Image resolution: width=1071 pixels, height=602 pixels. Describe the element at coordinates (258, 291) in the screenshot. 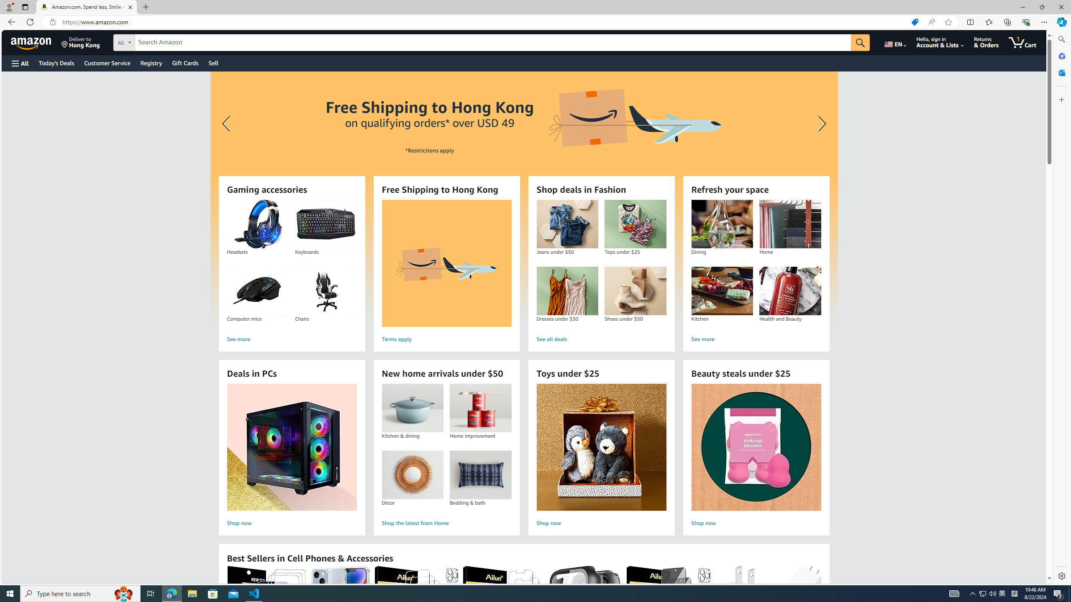

I see `Computer mice` at that location.